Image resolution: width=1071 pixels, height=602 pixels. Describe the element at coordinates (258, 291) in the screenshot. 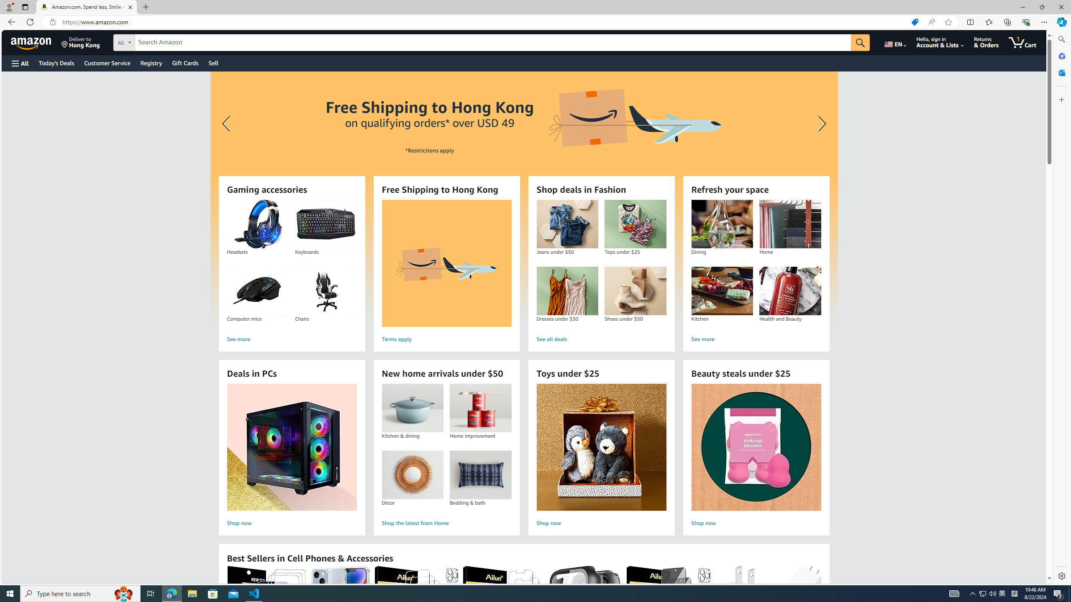

I see `Computer mice` at that location.